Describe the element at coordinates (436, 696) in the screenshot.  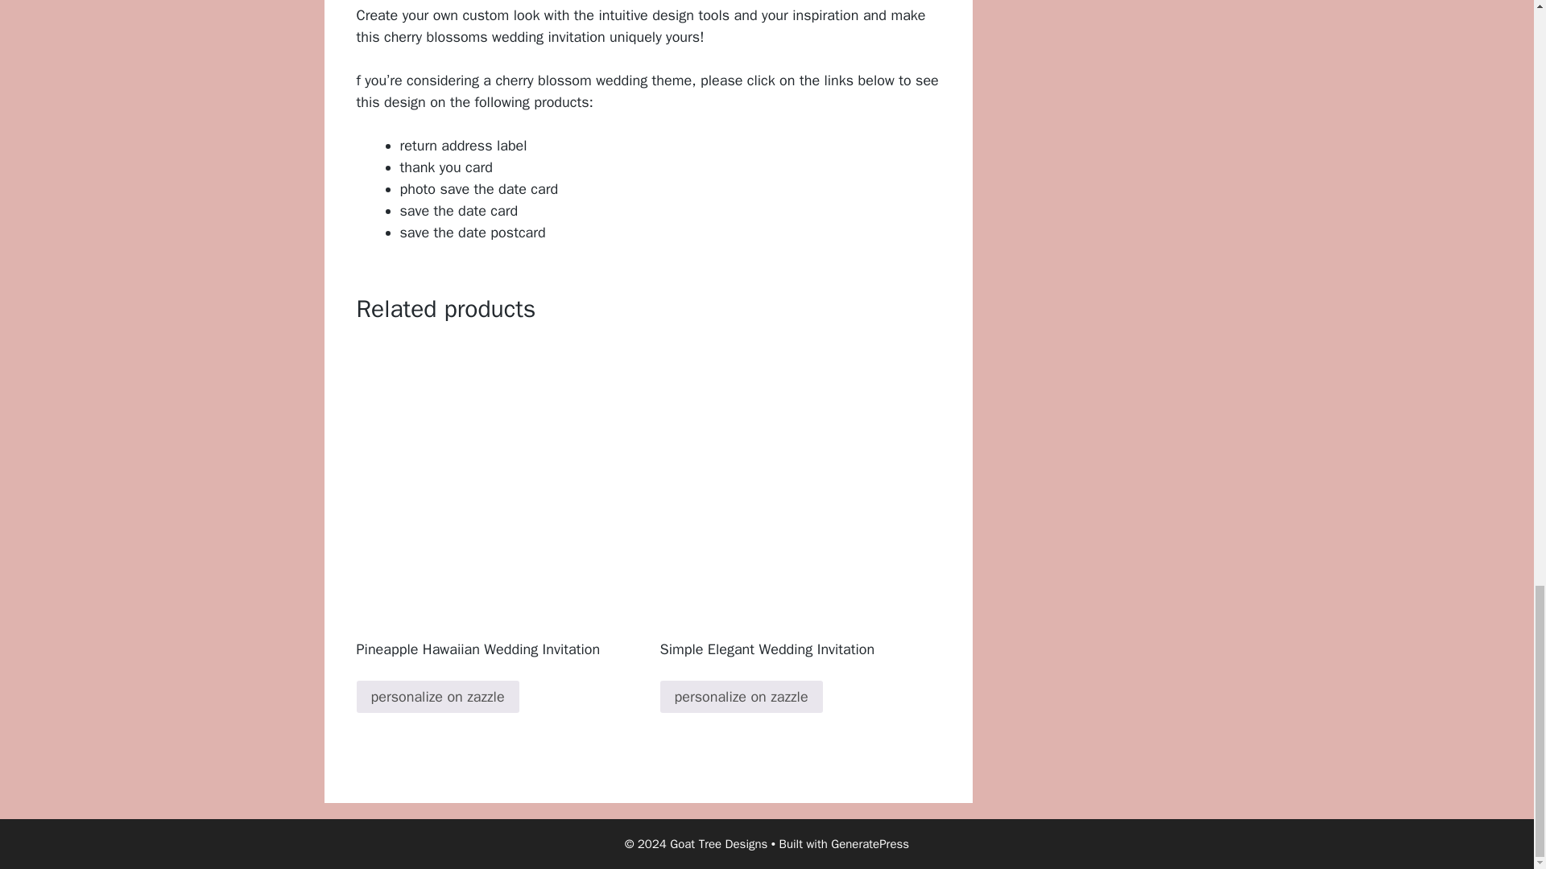
I see `personalize on zazzle` at that location.